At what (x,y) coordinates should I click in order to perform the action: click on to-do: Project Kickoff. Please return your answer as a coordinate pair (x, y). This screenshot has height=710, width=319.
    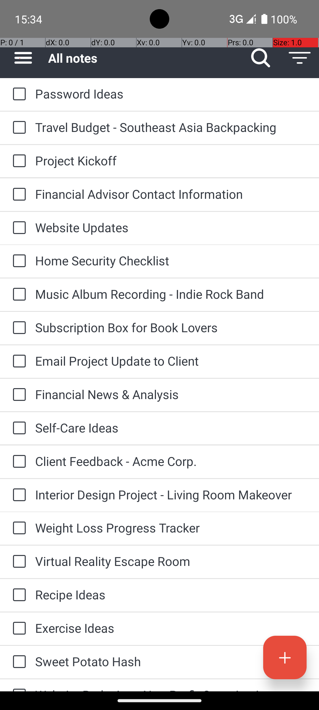
    Looking at the image, I should click on (18, 161).